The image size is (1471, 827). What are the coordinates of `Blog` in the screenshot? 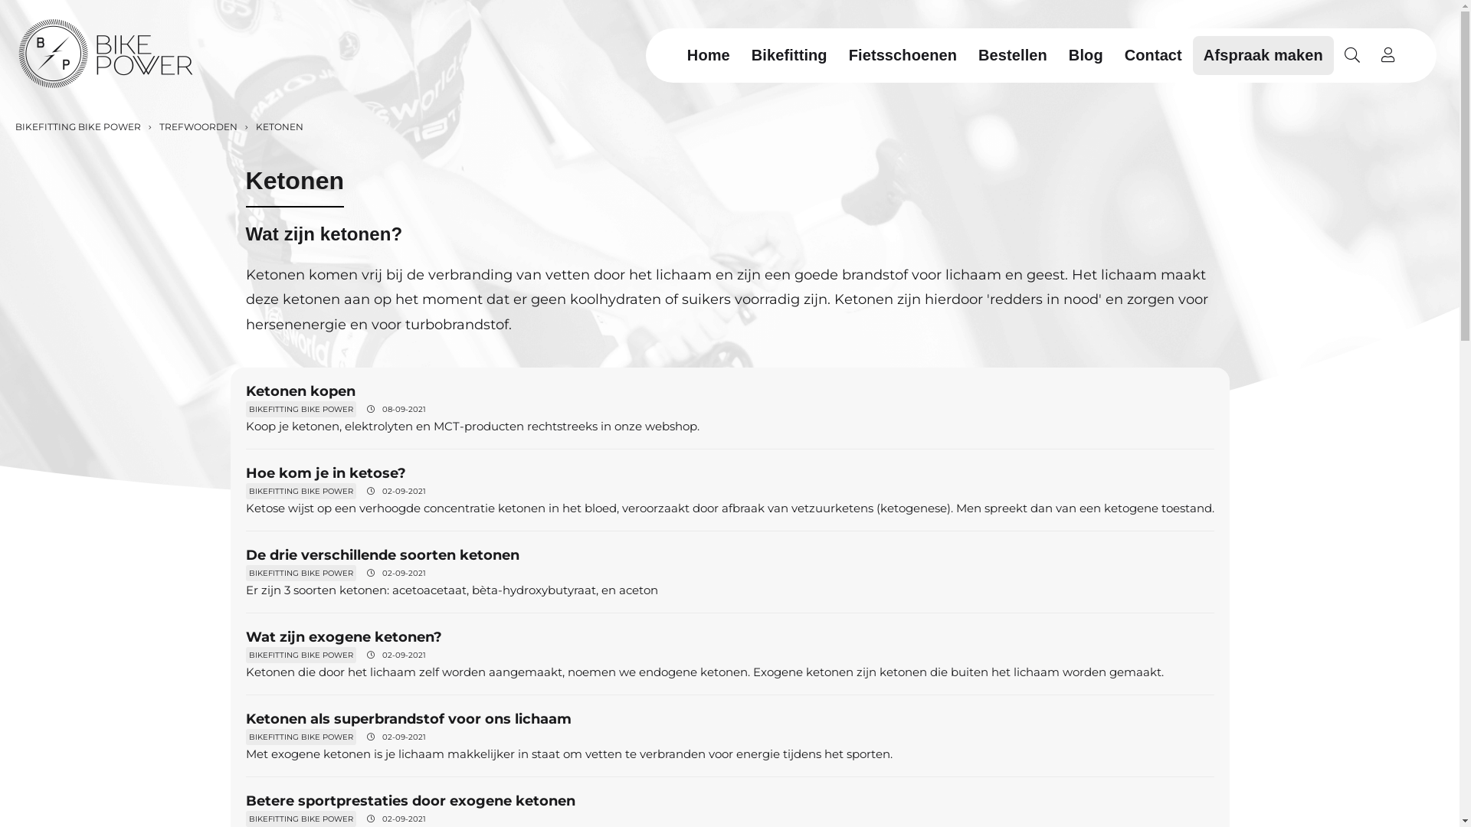 It's located at (1086, 55).